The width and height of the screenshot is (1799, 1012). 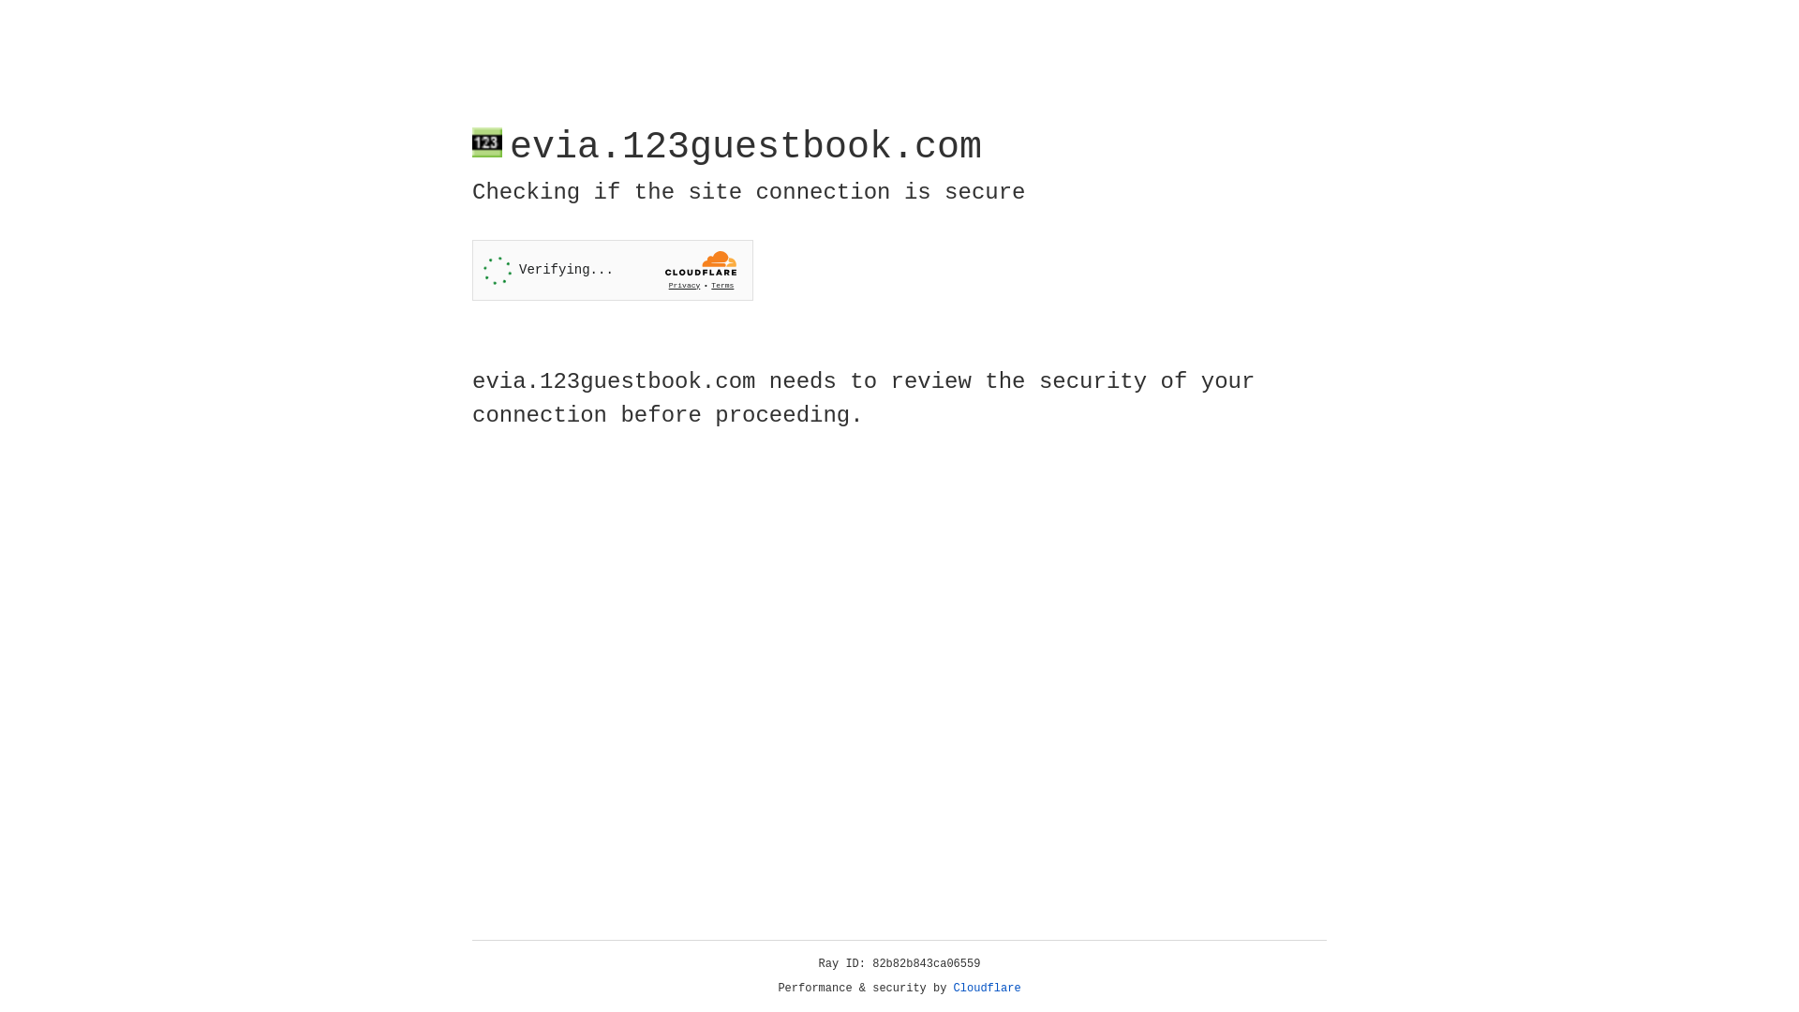 What do you see at coordinates (613, 270) in the screenshot?
I see `Widget containing a Cloudflare security challenge` at bounding box center [613, 270].